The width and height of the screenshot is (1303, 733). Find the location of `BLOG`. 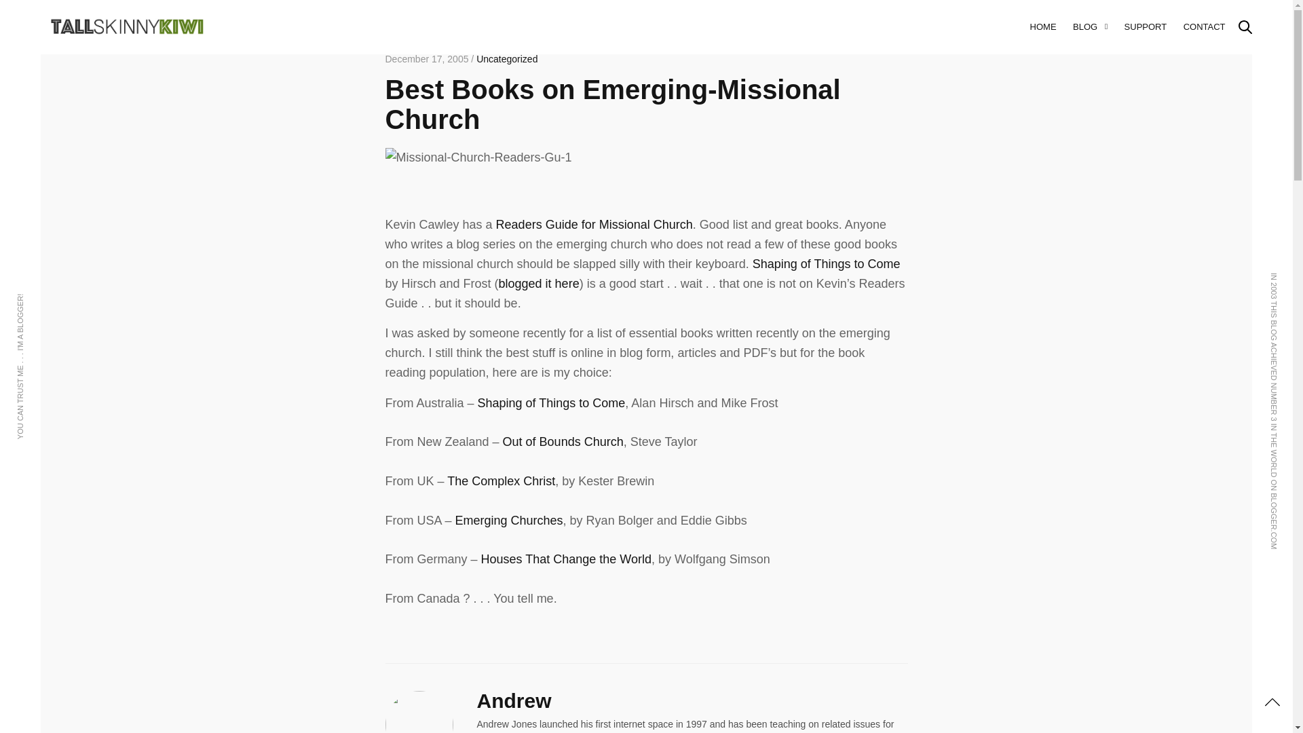

BLOG is located at coordinates (1090, 26).